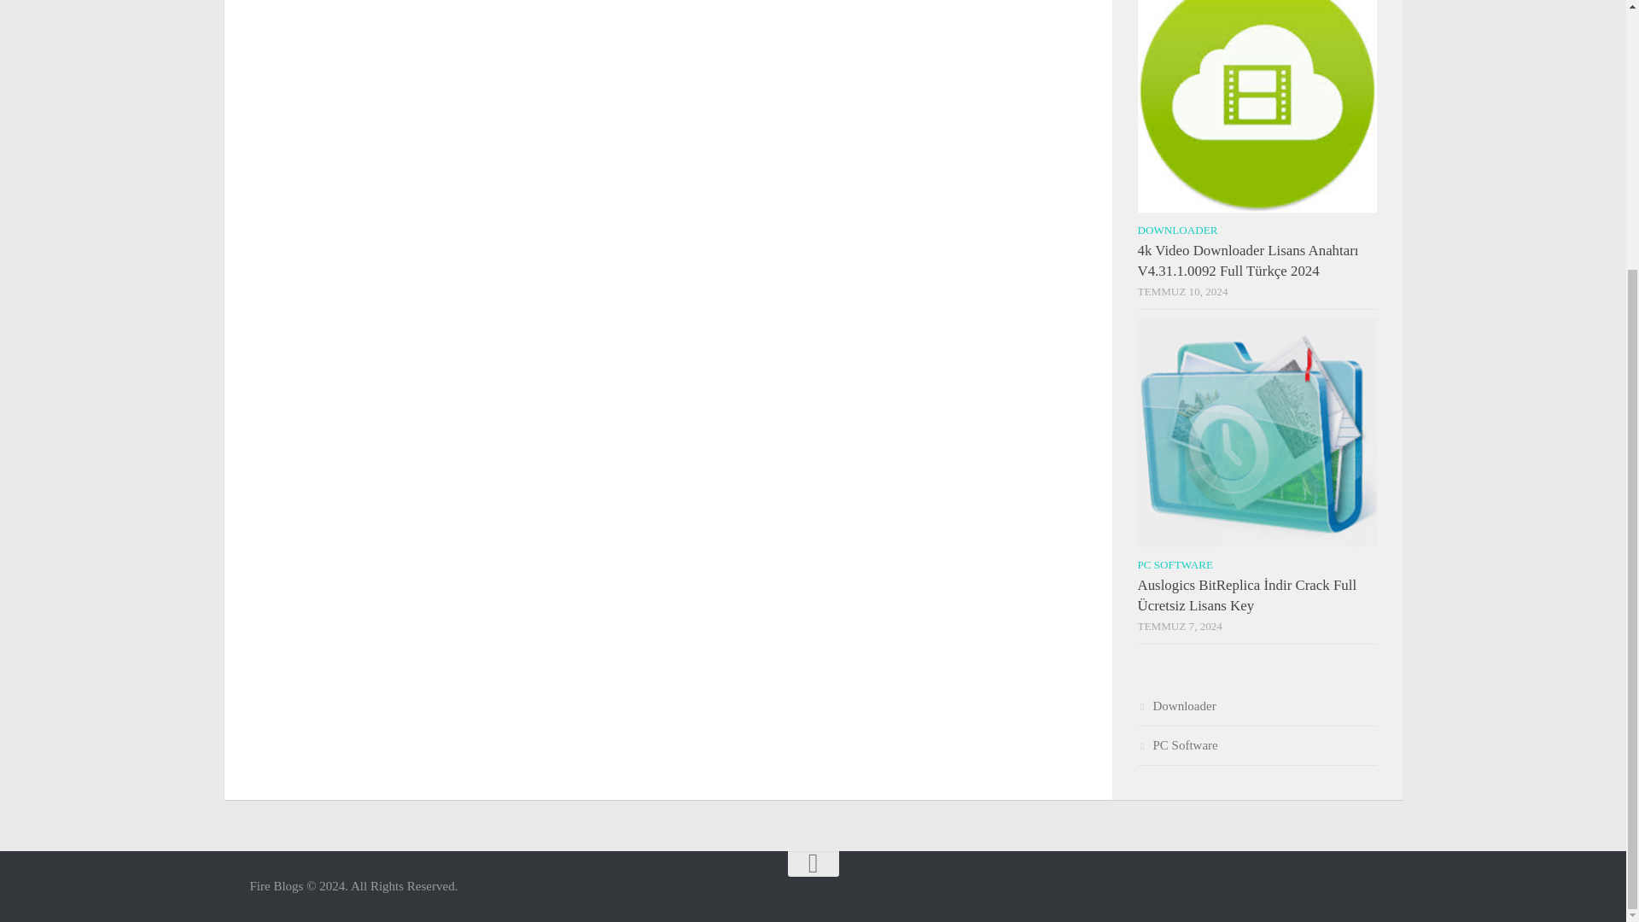 The image size is (1639, 922). Describe the element at coordinates (1176, 705) in the screenshot. I see `Downloader` at that location.